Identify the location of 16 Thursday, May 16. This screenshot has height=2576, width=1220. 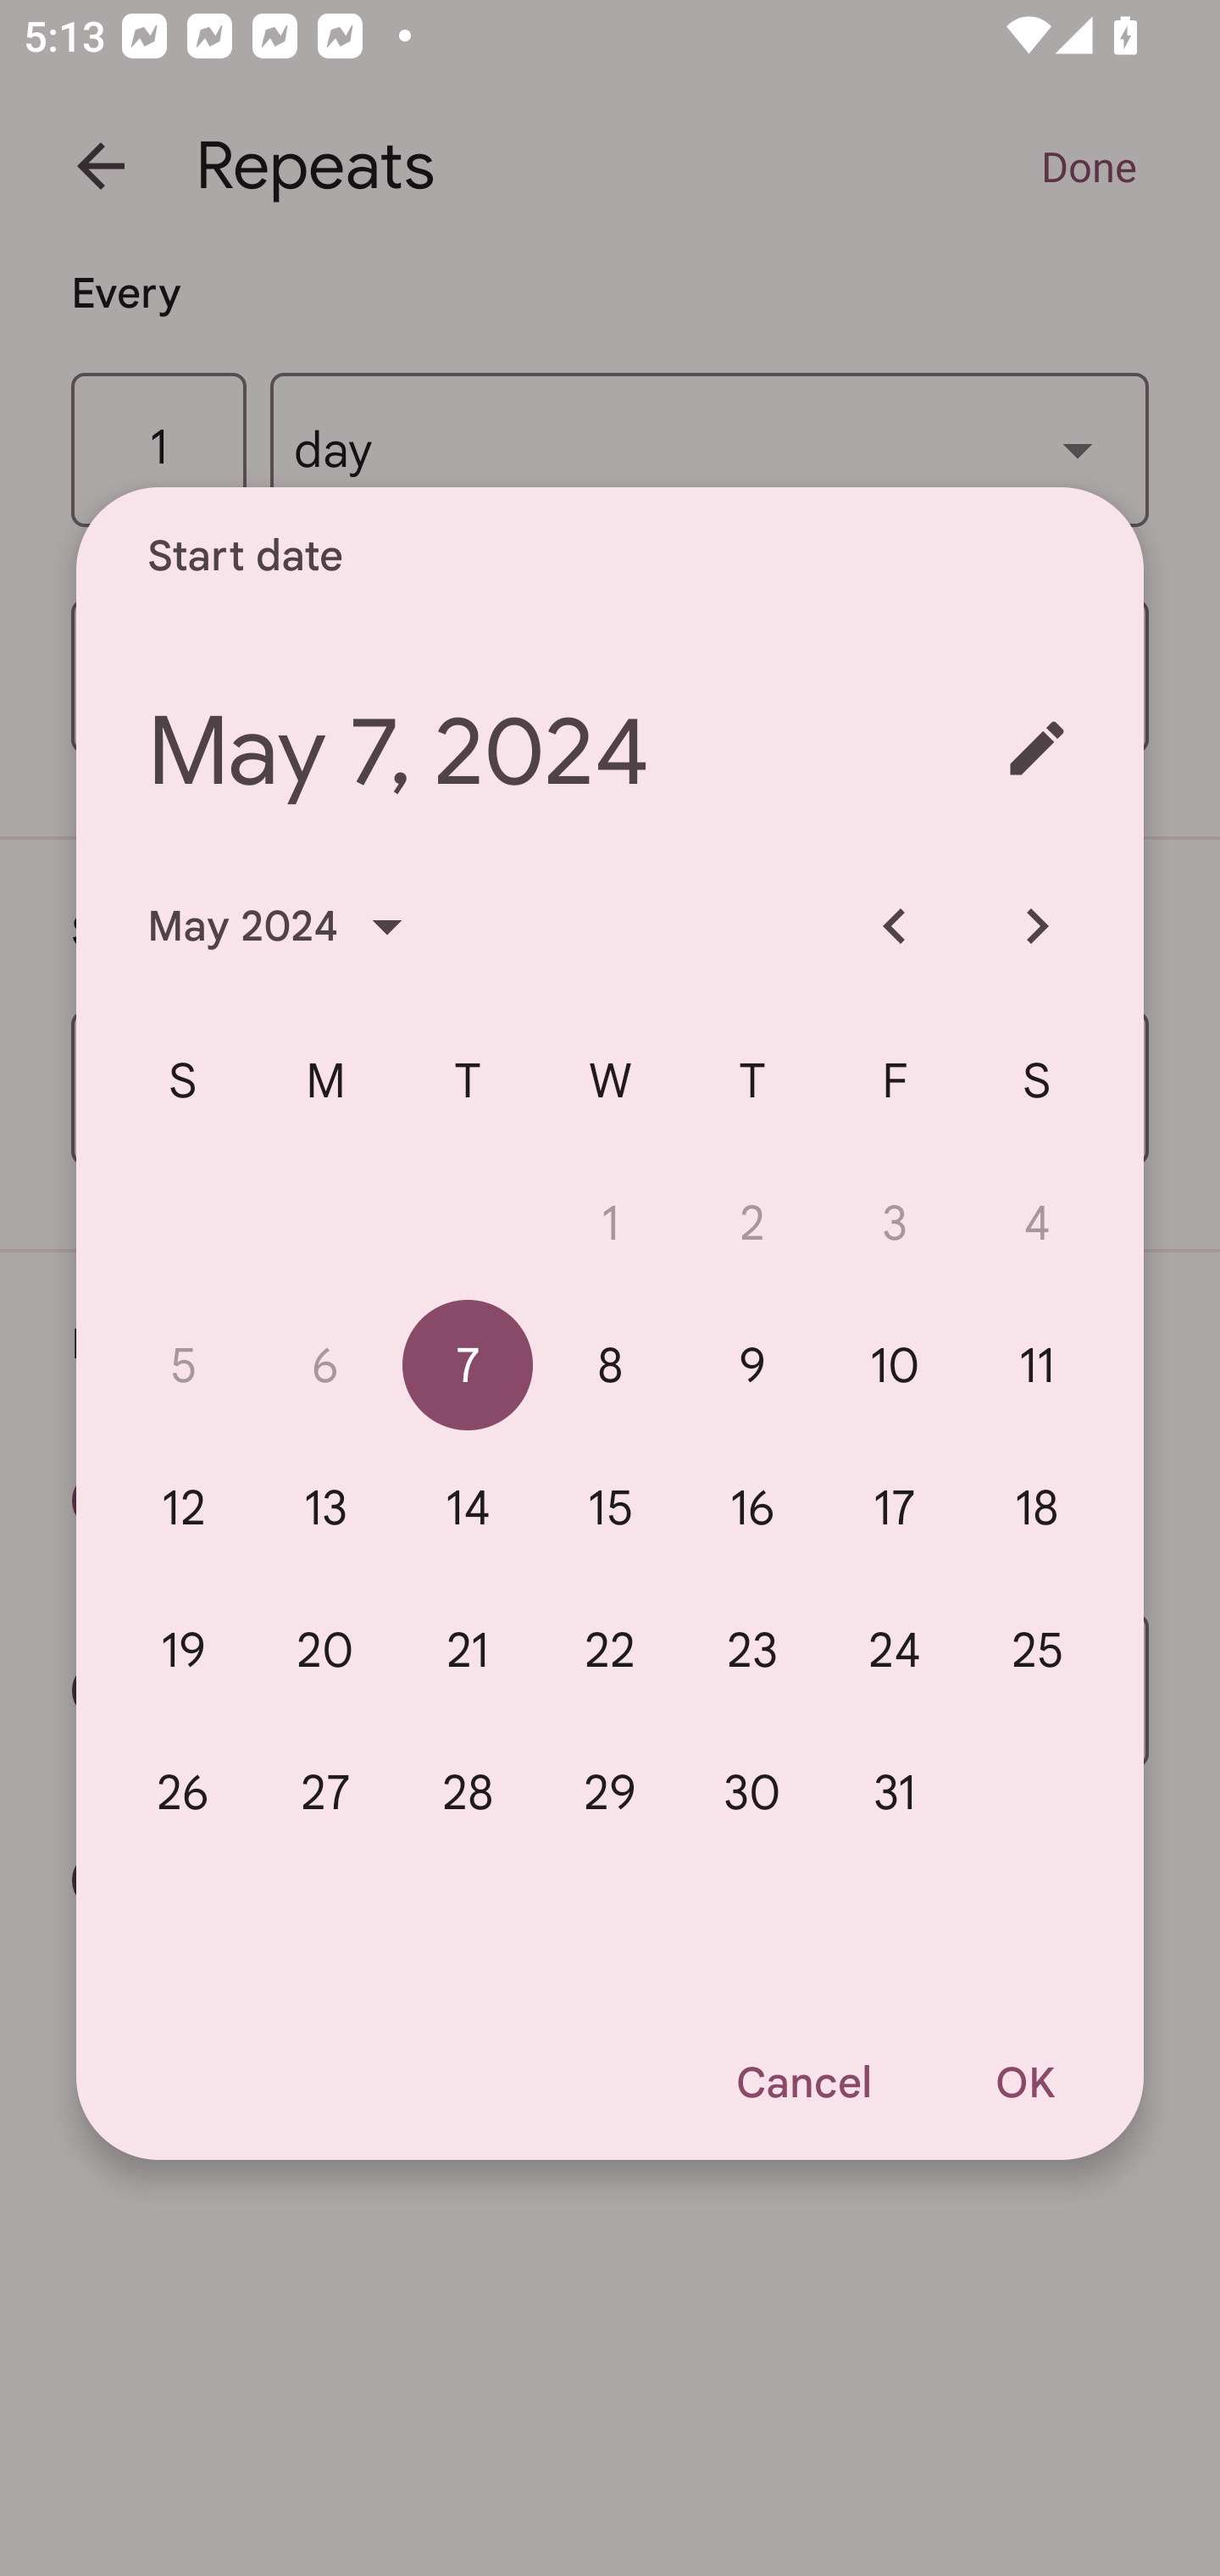
(752, 1508).